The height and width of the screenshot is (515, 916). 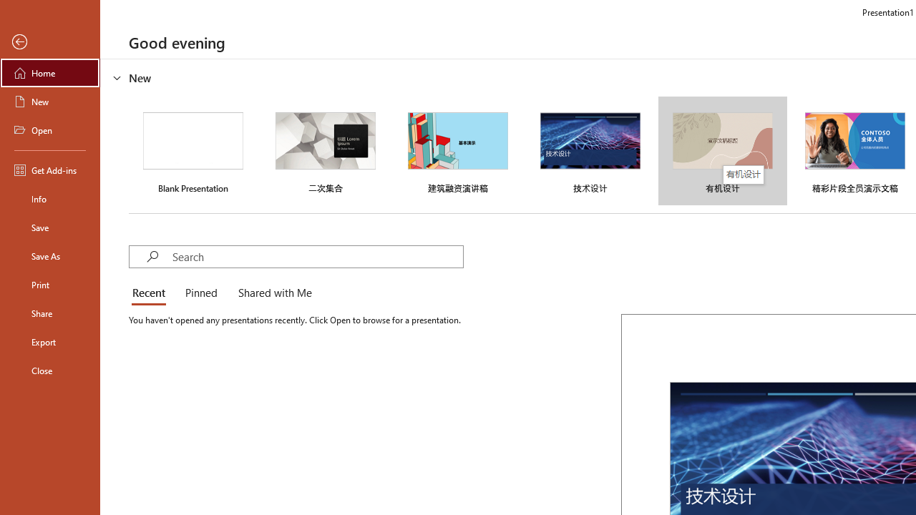 What do you see at coordinates (50, 102) in the screenshot?
I see `New` at bounding box center [50, 102].